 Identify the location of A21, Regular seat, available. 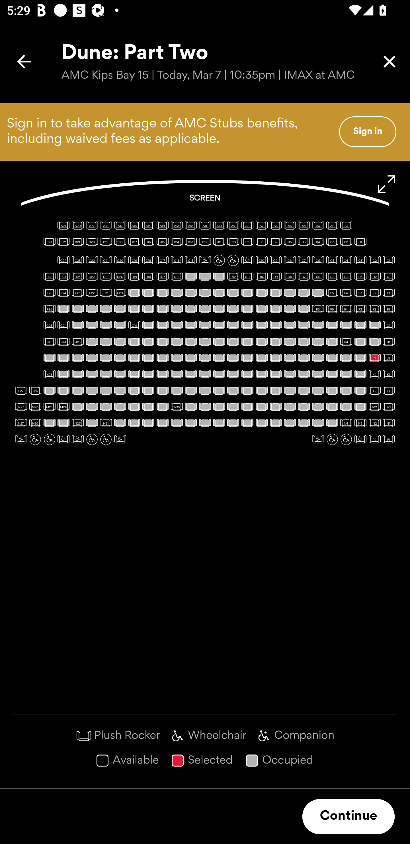
(63, 226).